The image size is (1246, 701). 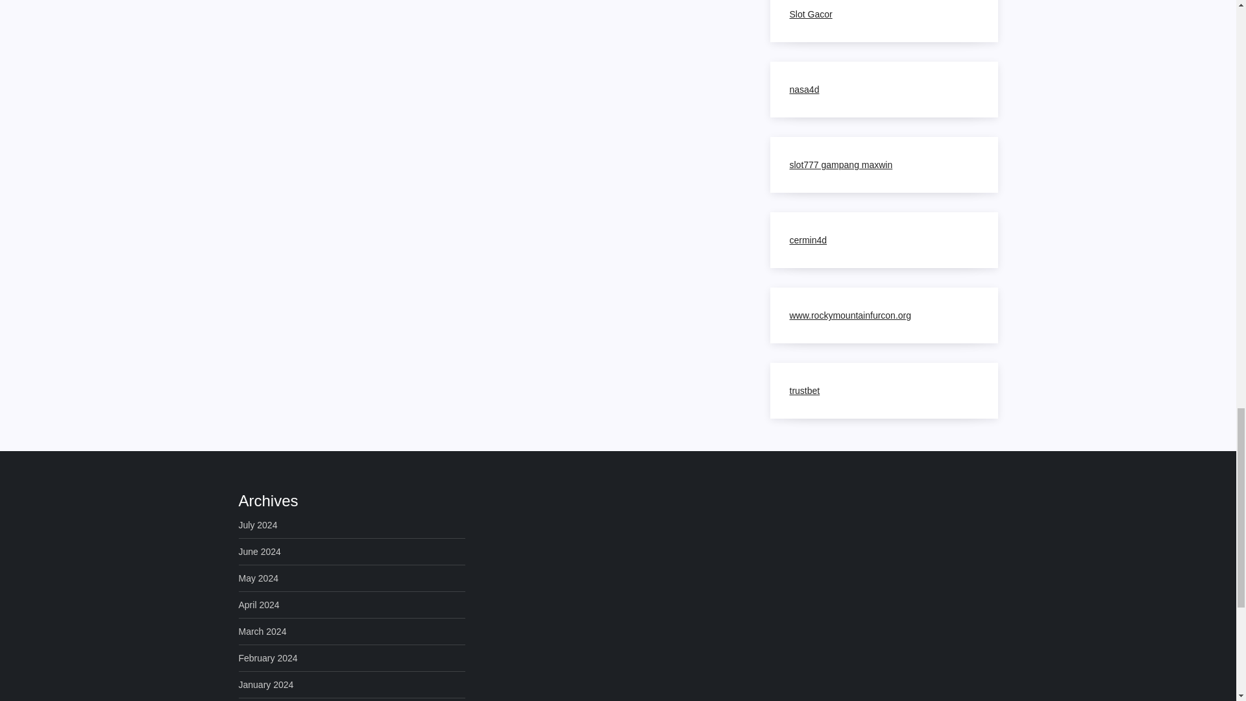 What do you see at coordinates (810, 14) in the screenshot?
I see `Slot Gacor` at bounding box center [810, 14].